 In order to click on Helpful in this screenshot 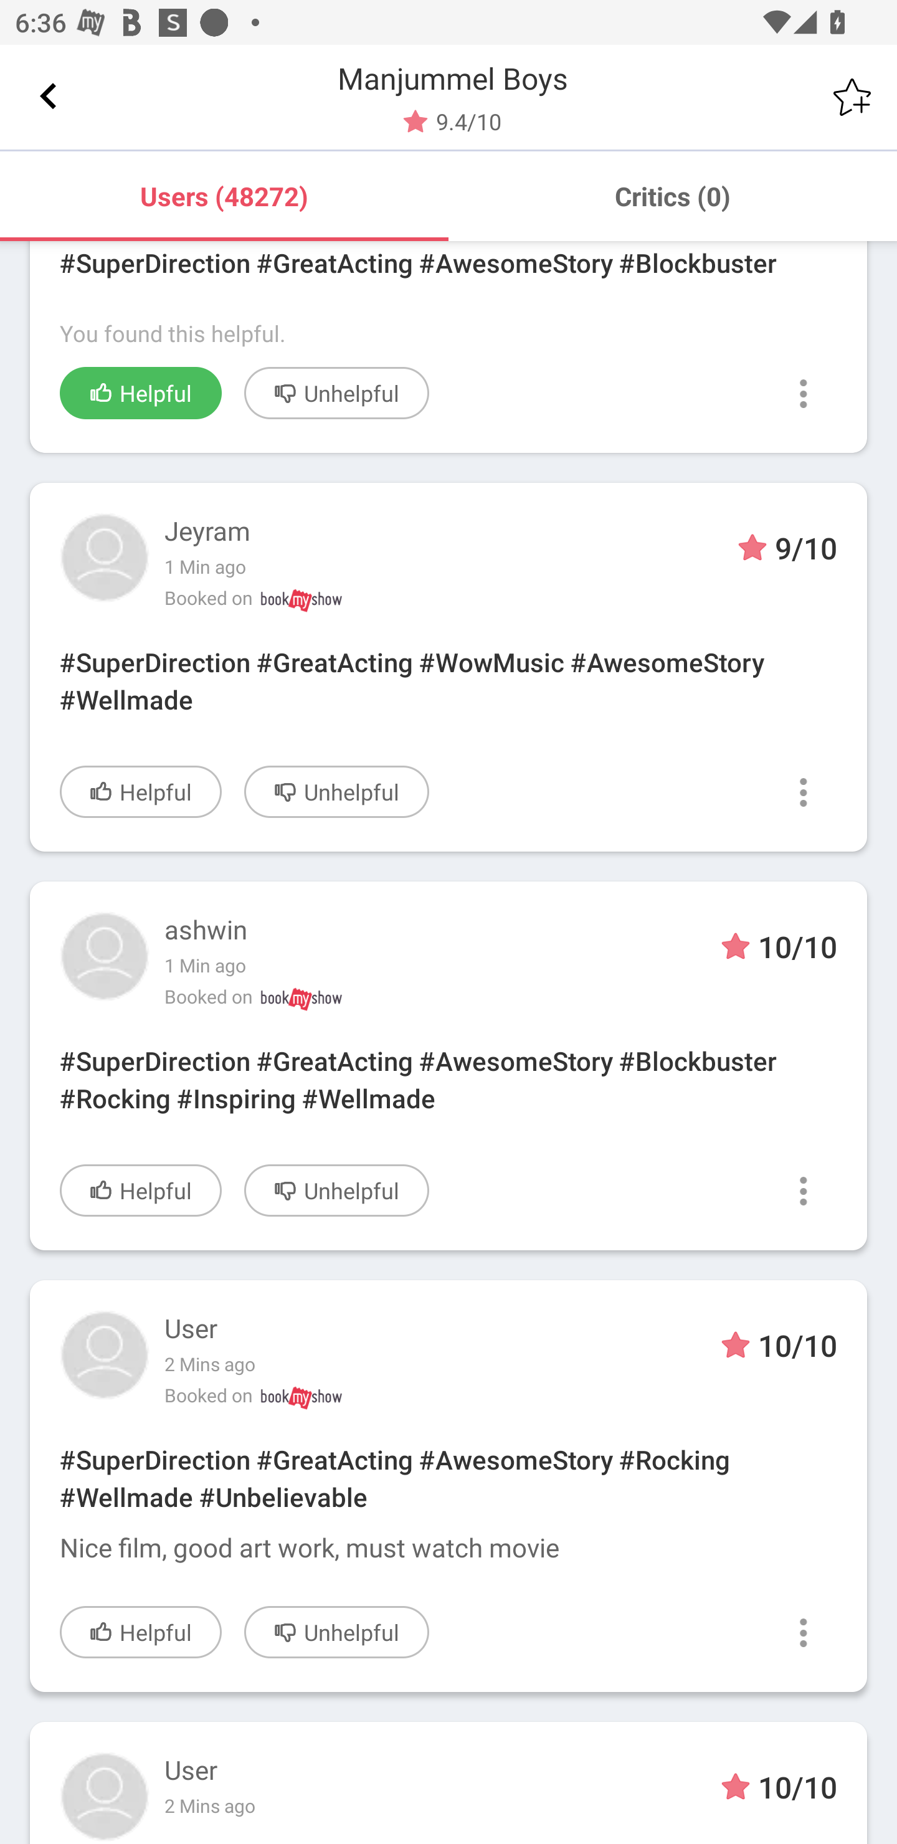, I will do `click(141, 1632)`.